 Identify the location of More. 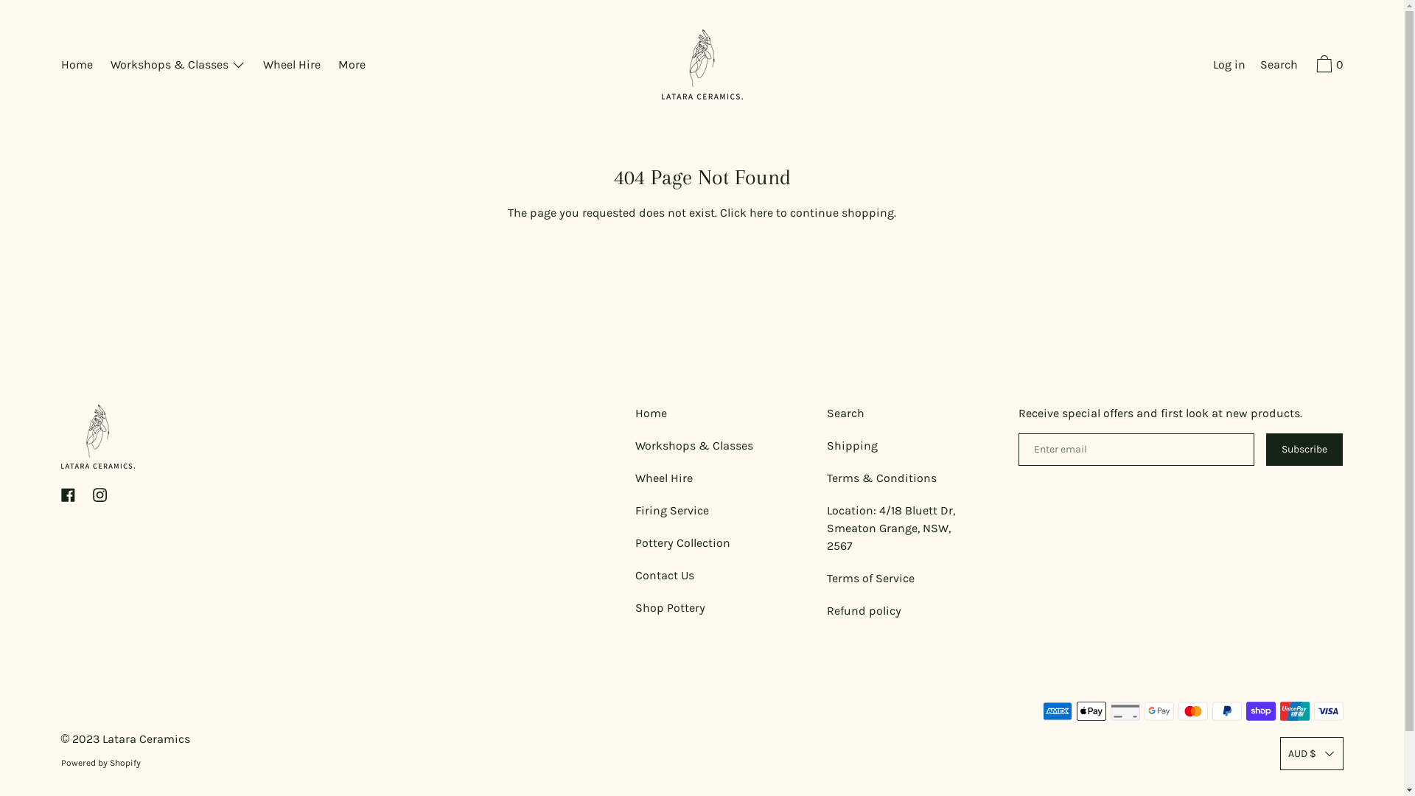
(352, 66).